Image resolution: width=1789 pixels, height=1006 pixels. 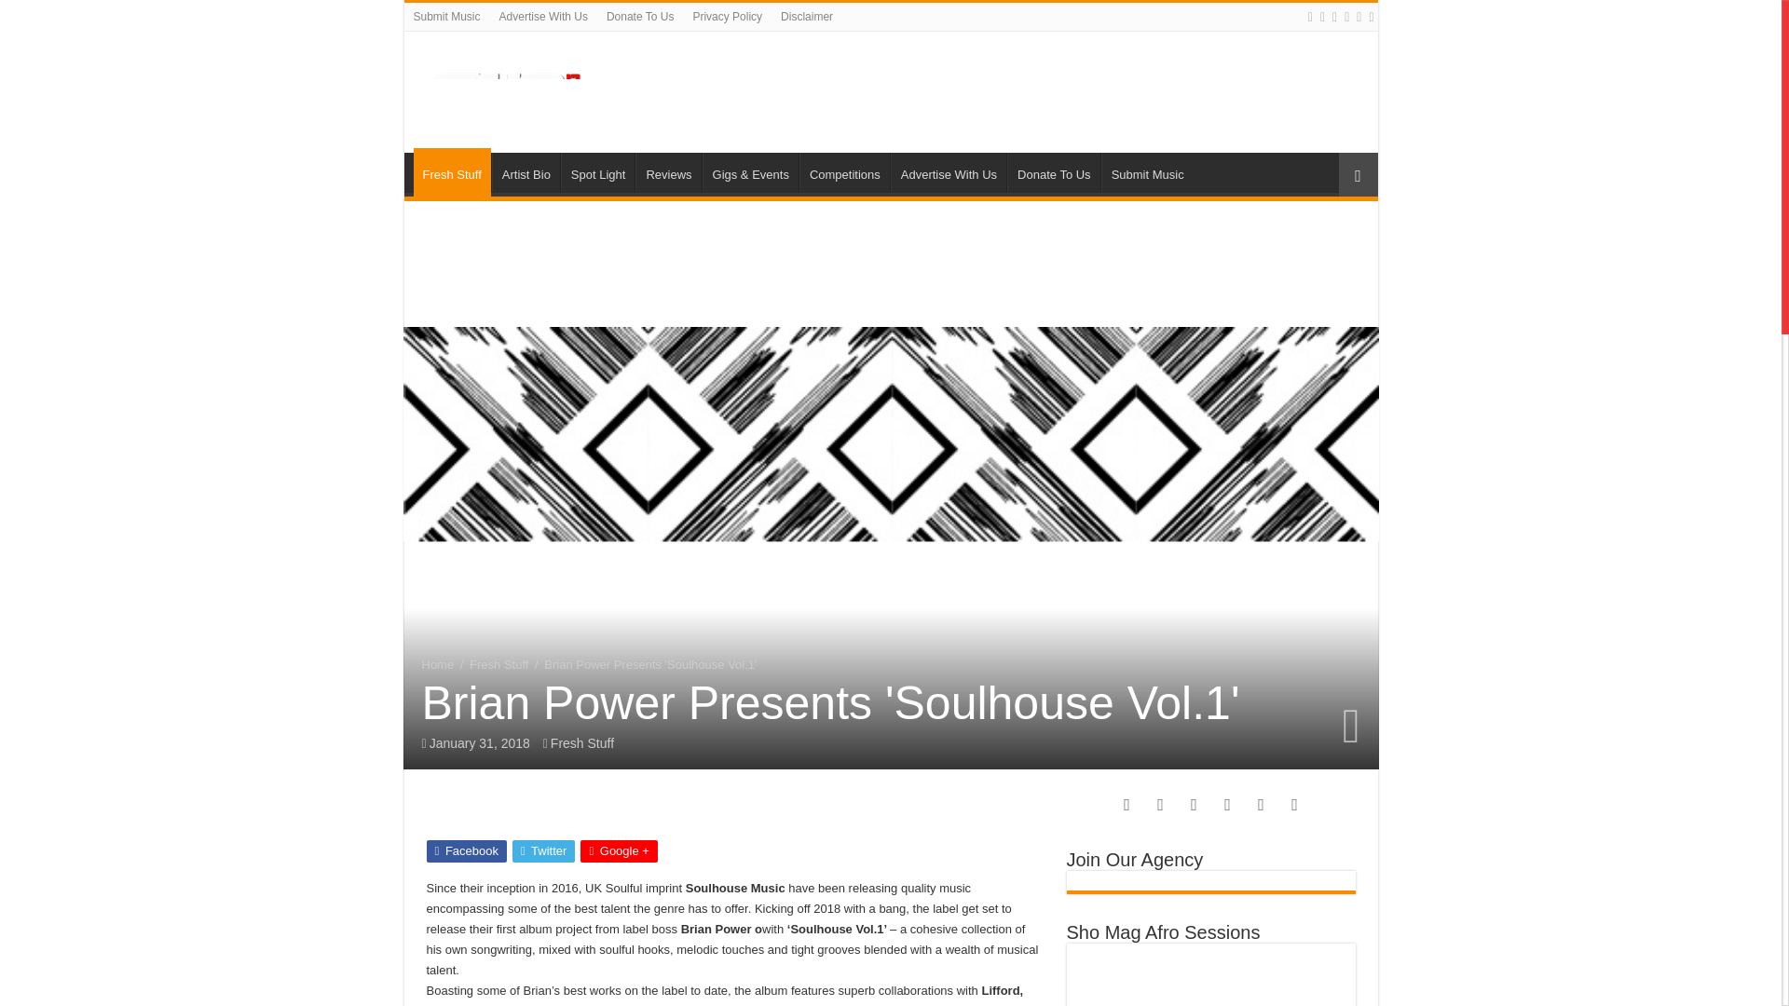 I want to click on Reviews, so click(x=667, y=172).